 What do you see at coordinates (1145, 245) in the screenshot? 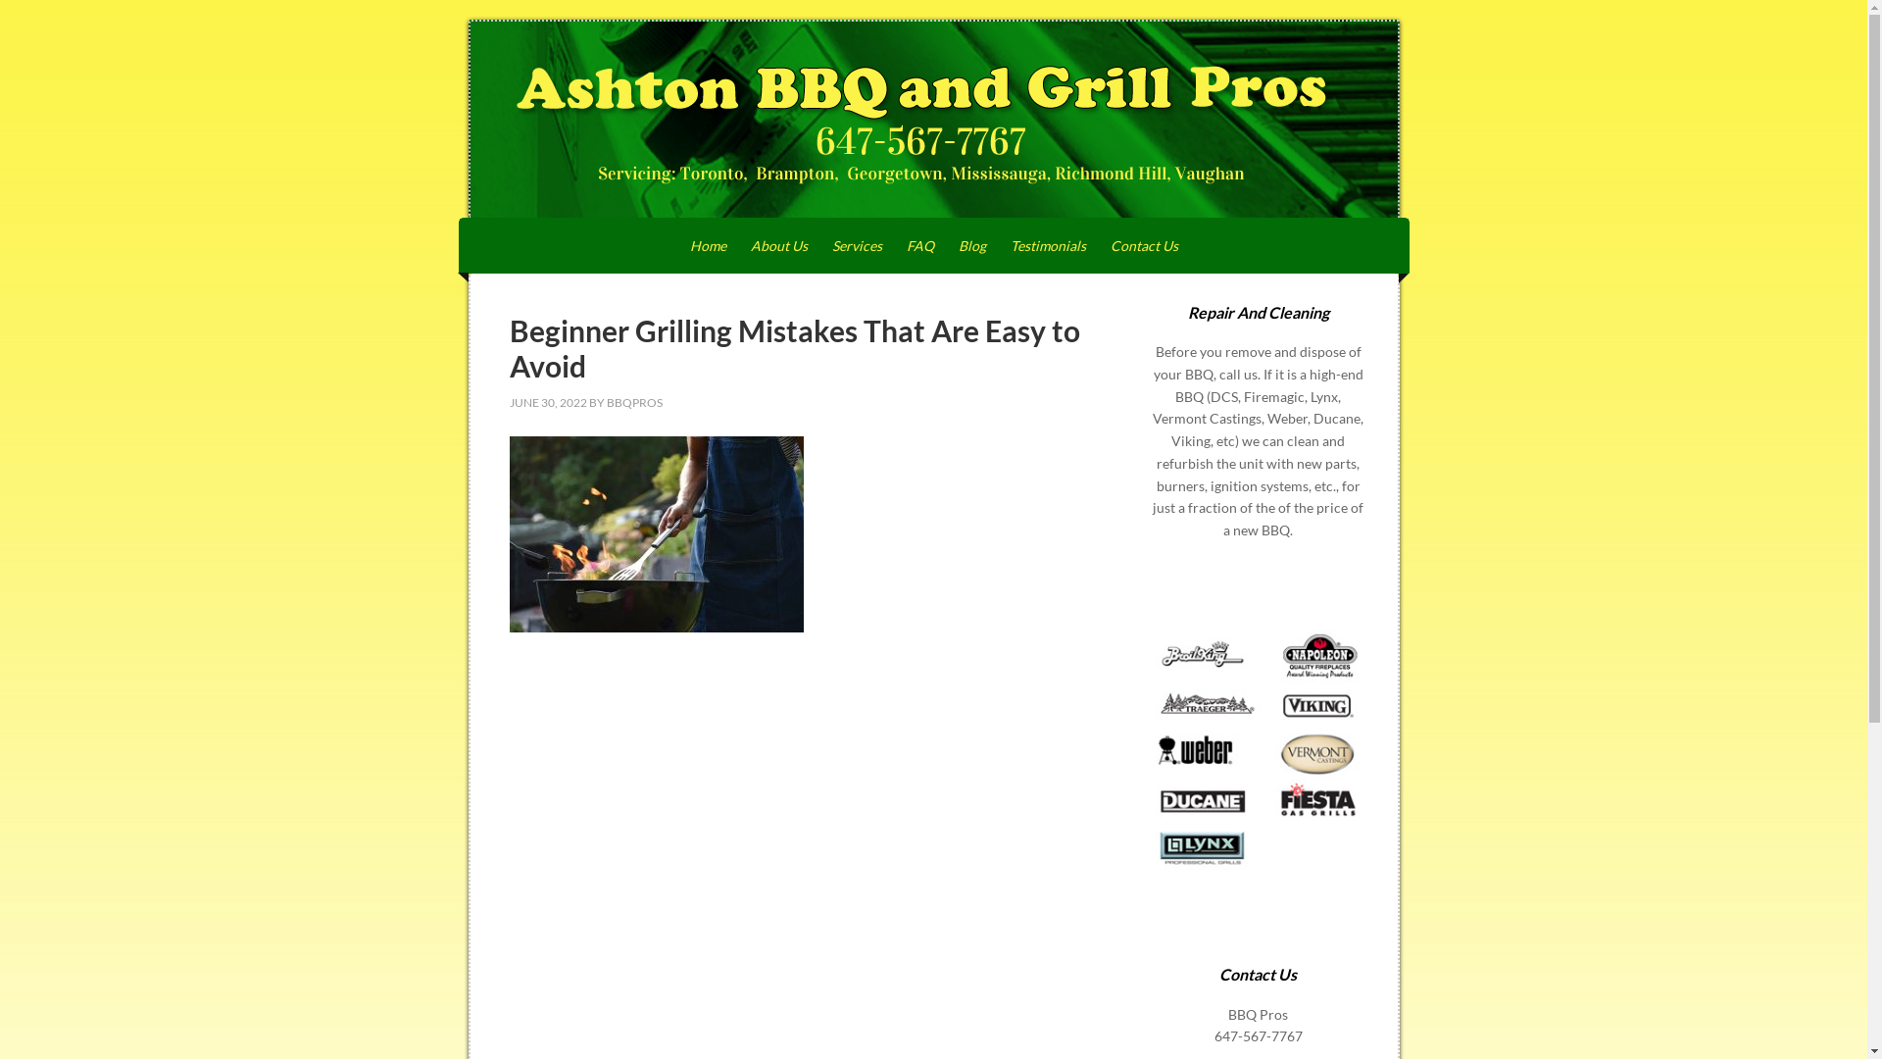
I see `Contact Us` at bounding box center [1145, 245].